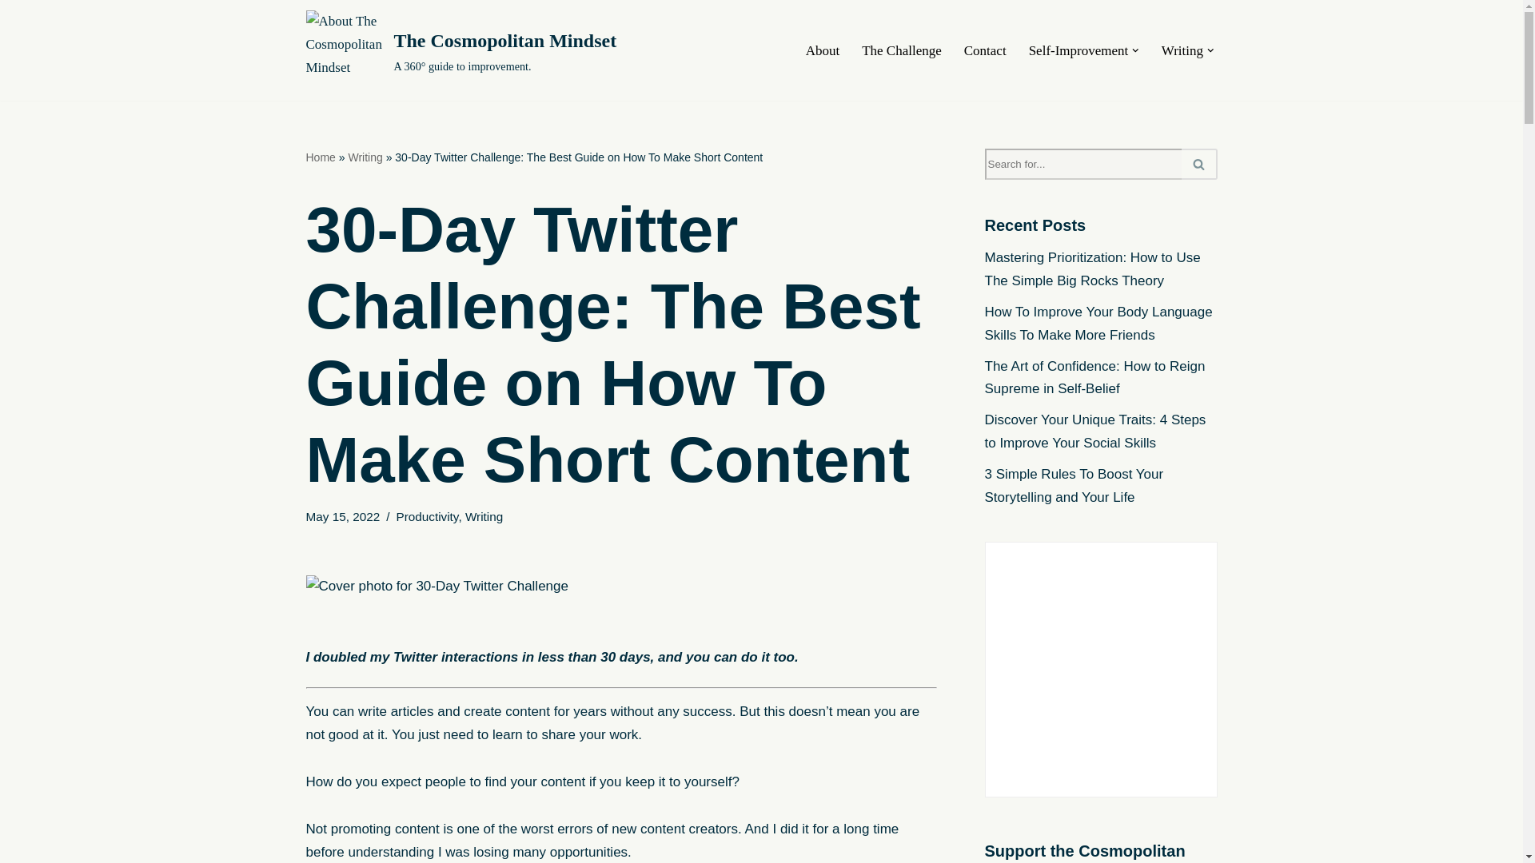 This screenshot has width=1535, height=863. I want to click on About, so click(823, 50).